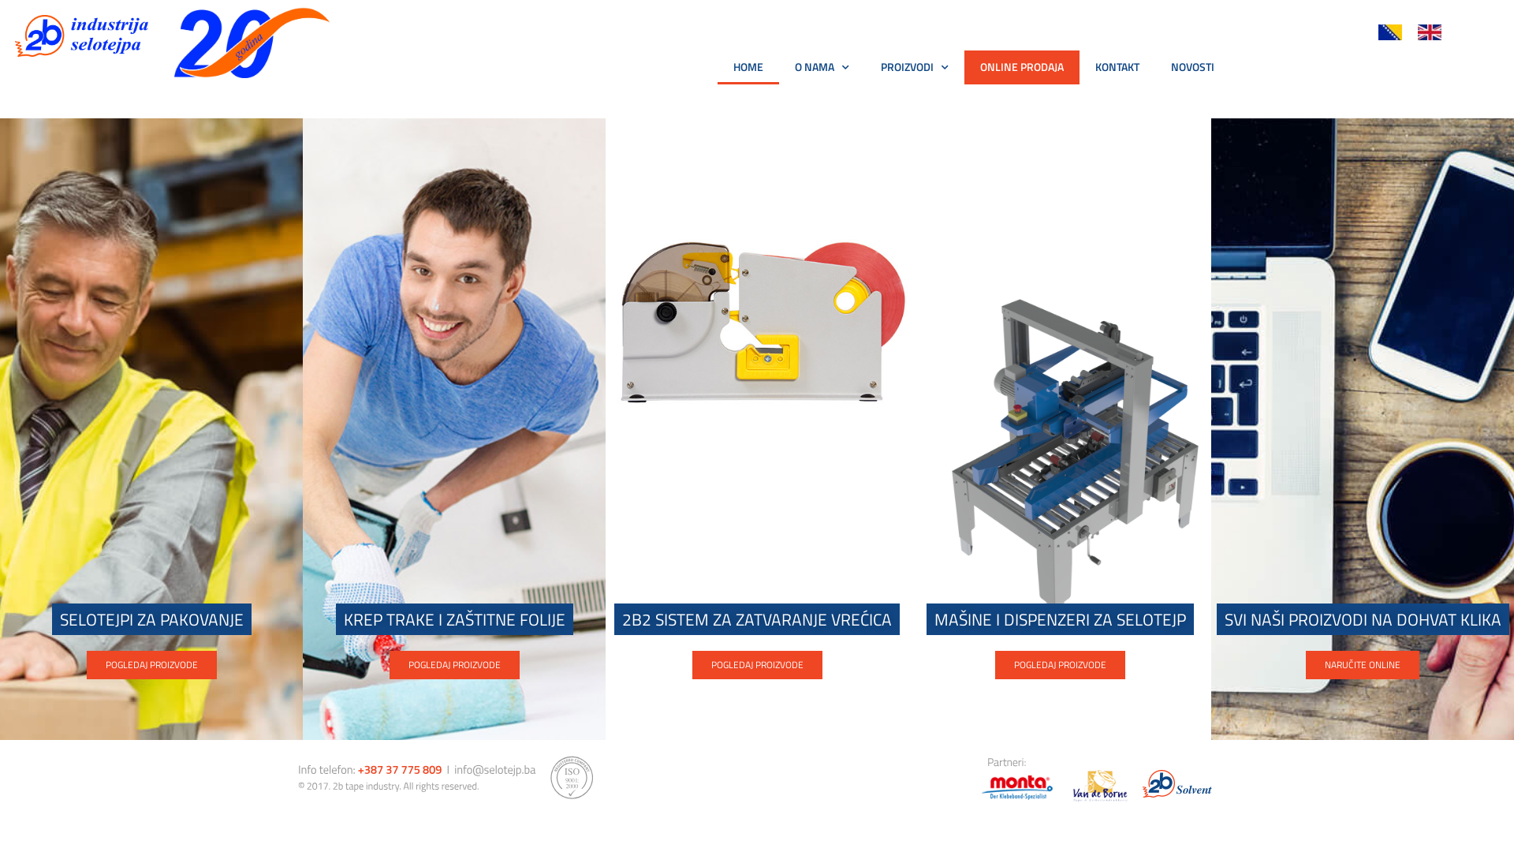  Describe the element at coordinates (1430, 32) in the screenshot. I see `flag_eng` at that location.